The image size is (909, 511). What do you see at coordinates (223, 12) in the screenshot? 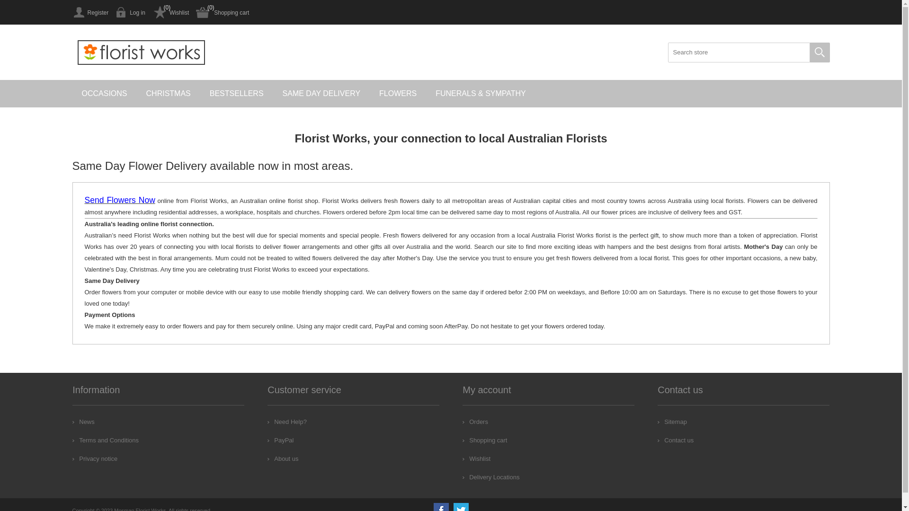
I see `Shopping cart` at bounding box center [223, 12].